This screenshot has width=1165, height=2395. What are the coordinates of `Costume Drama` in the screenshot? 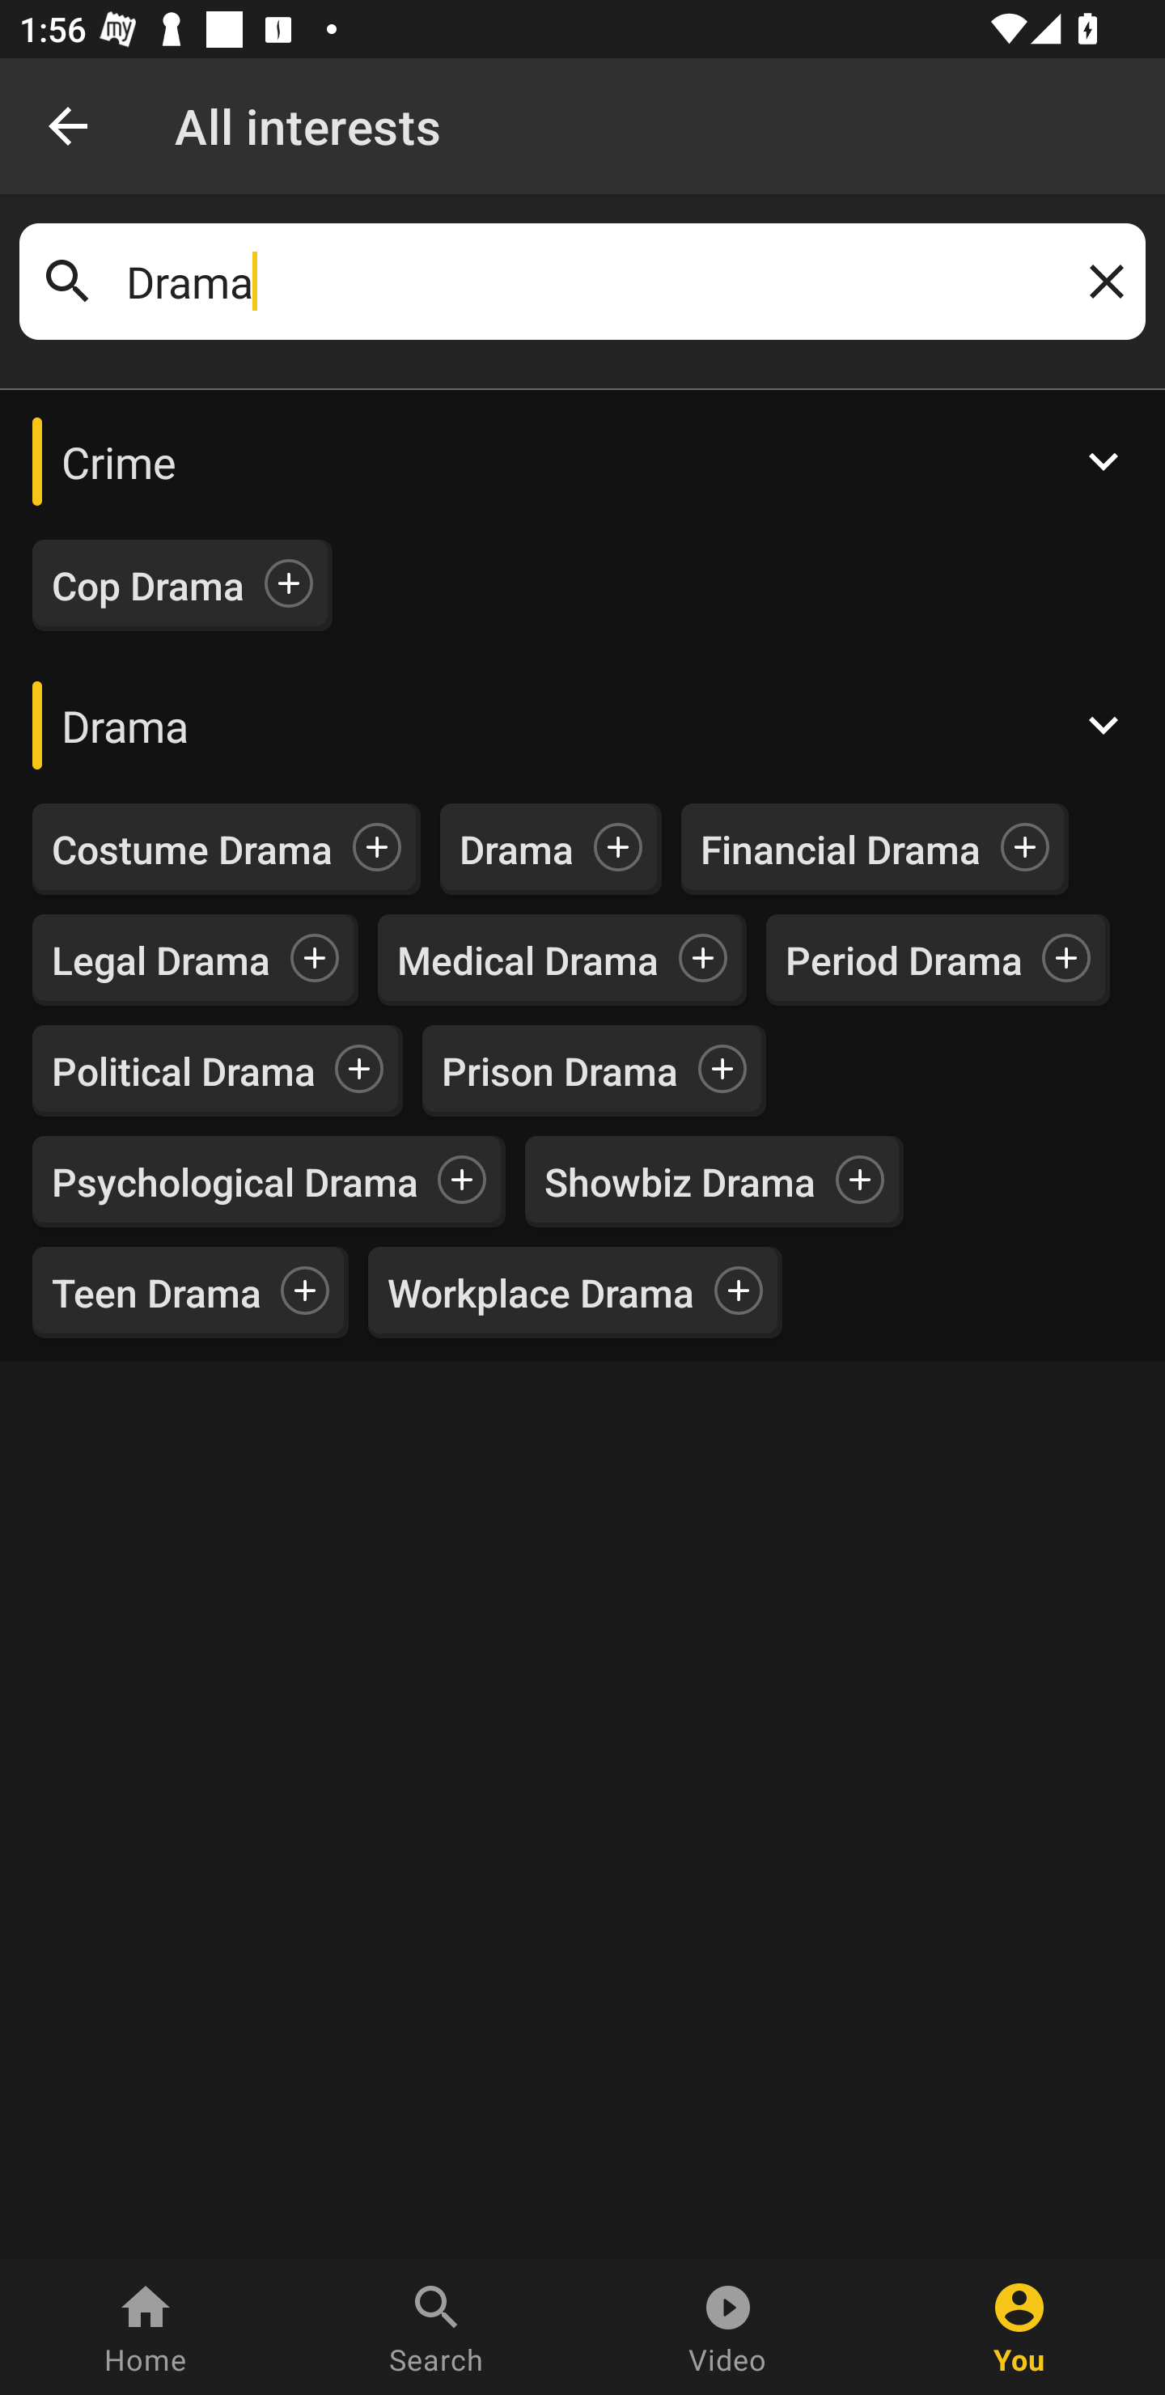 It's located at (193, 849).